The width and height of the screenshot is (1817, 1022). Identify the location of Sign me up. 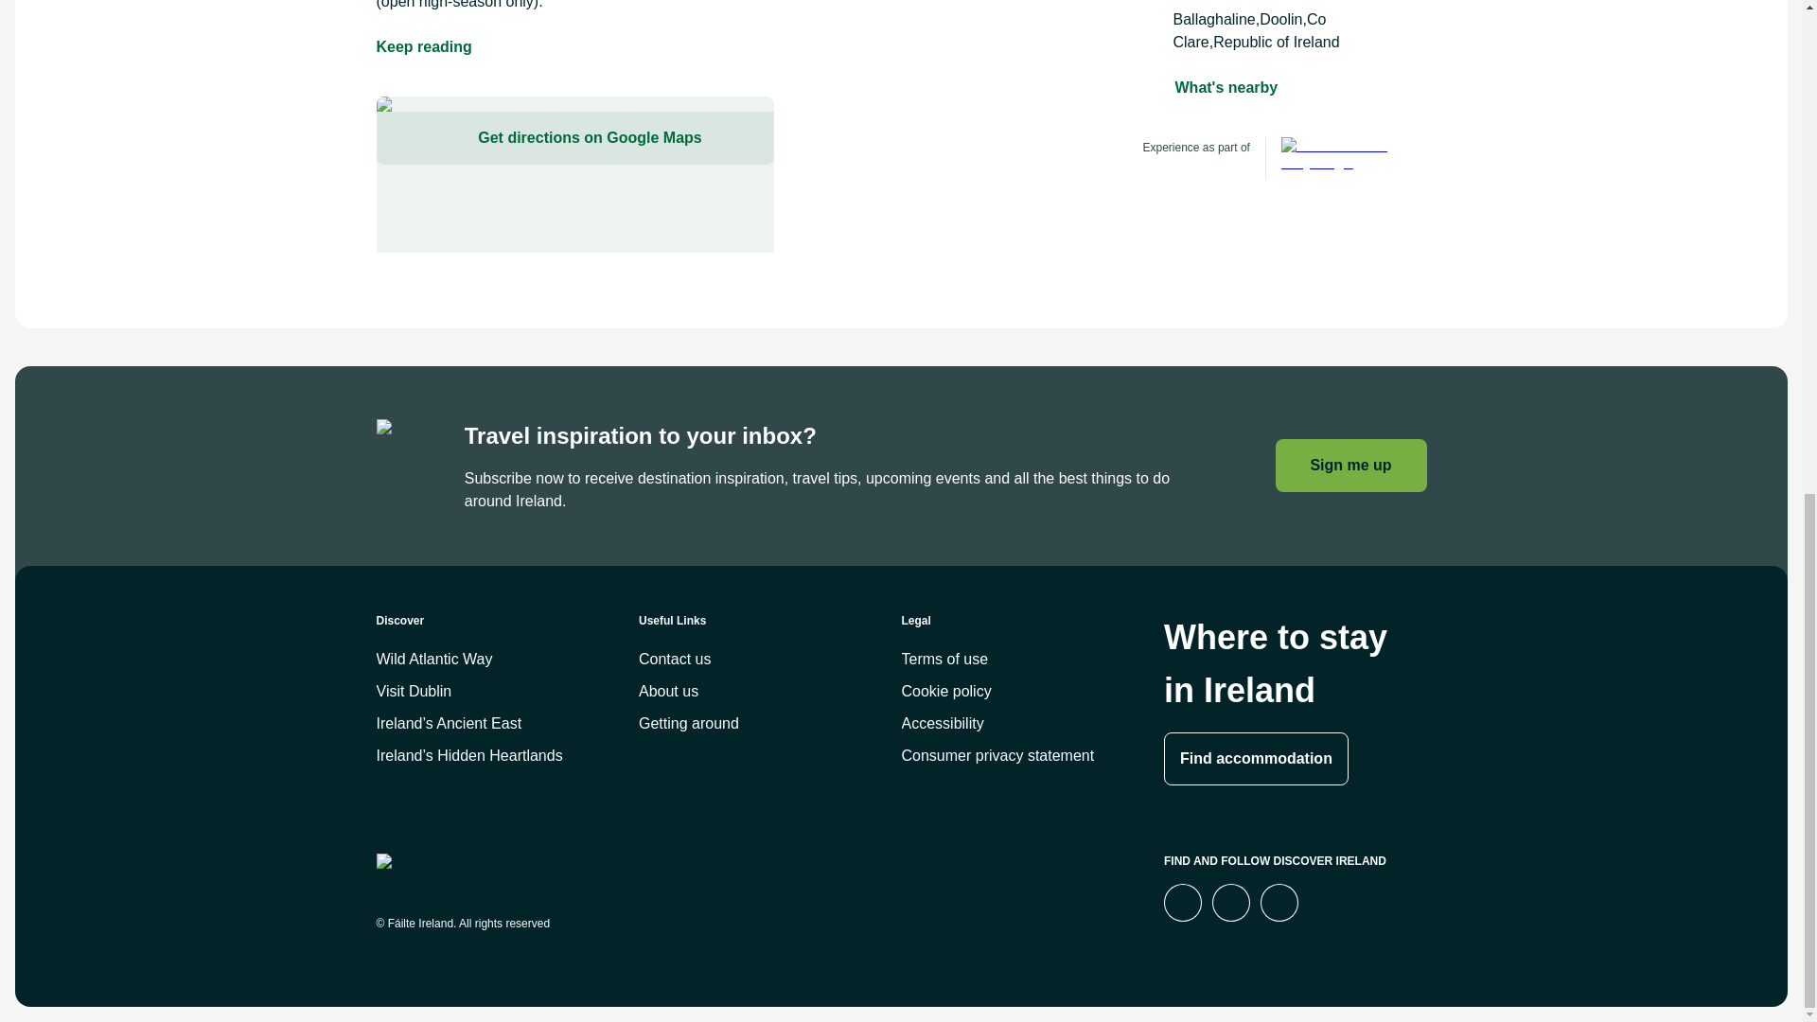
(1350, 466).